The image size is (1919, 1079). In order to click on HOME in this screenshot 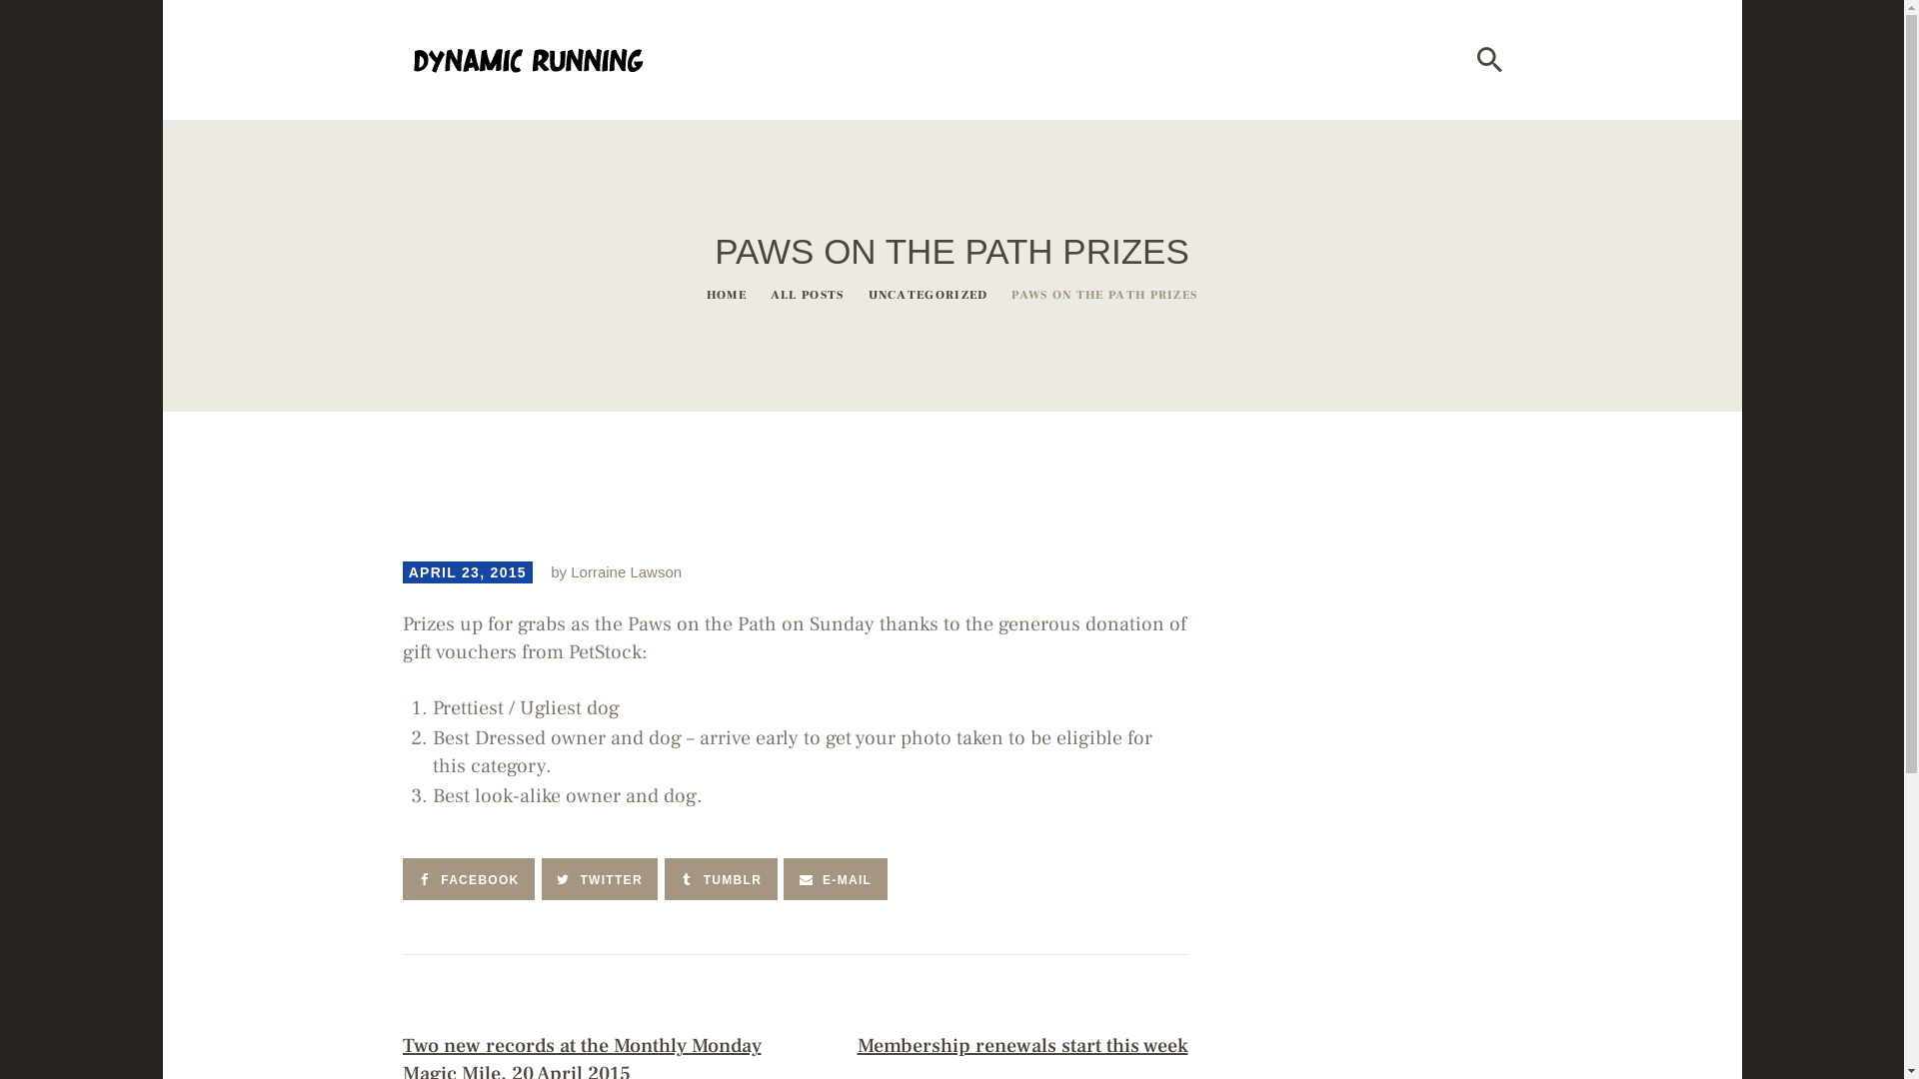, I will do `click(727, 296)`.